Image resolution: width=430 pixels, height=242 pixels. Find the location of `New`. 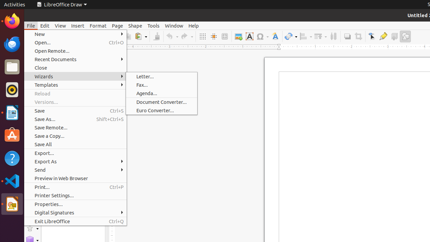

New is located at coordinates (75, 34).